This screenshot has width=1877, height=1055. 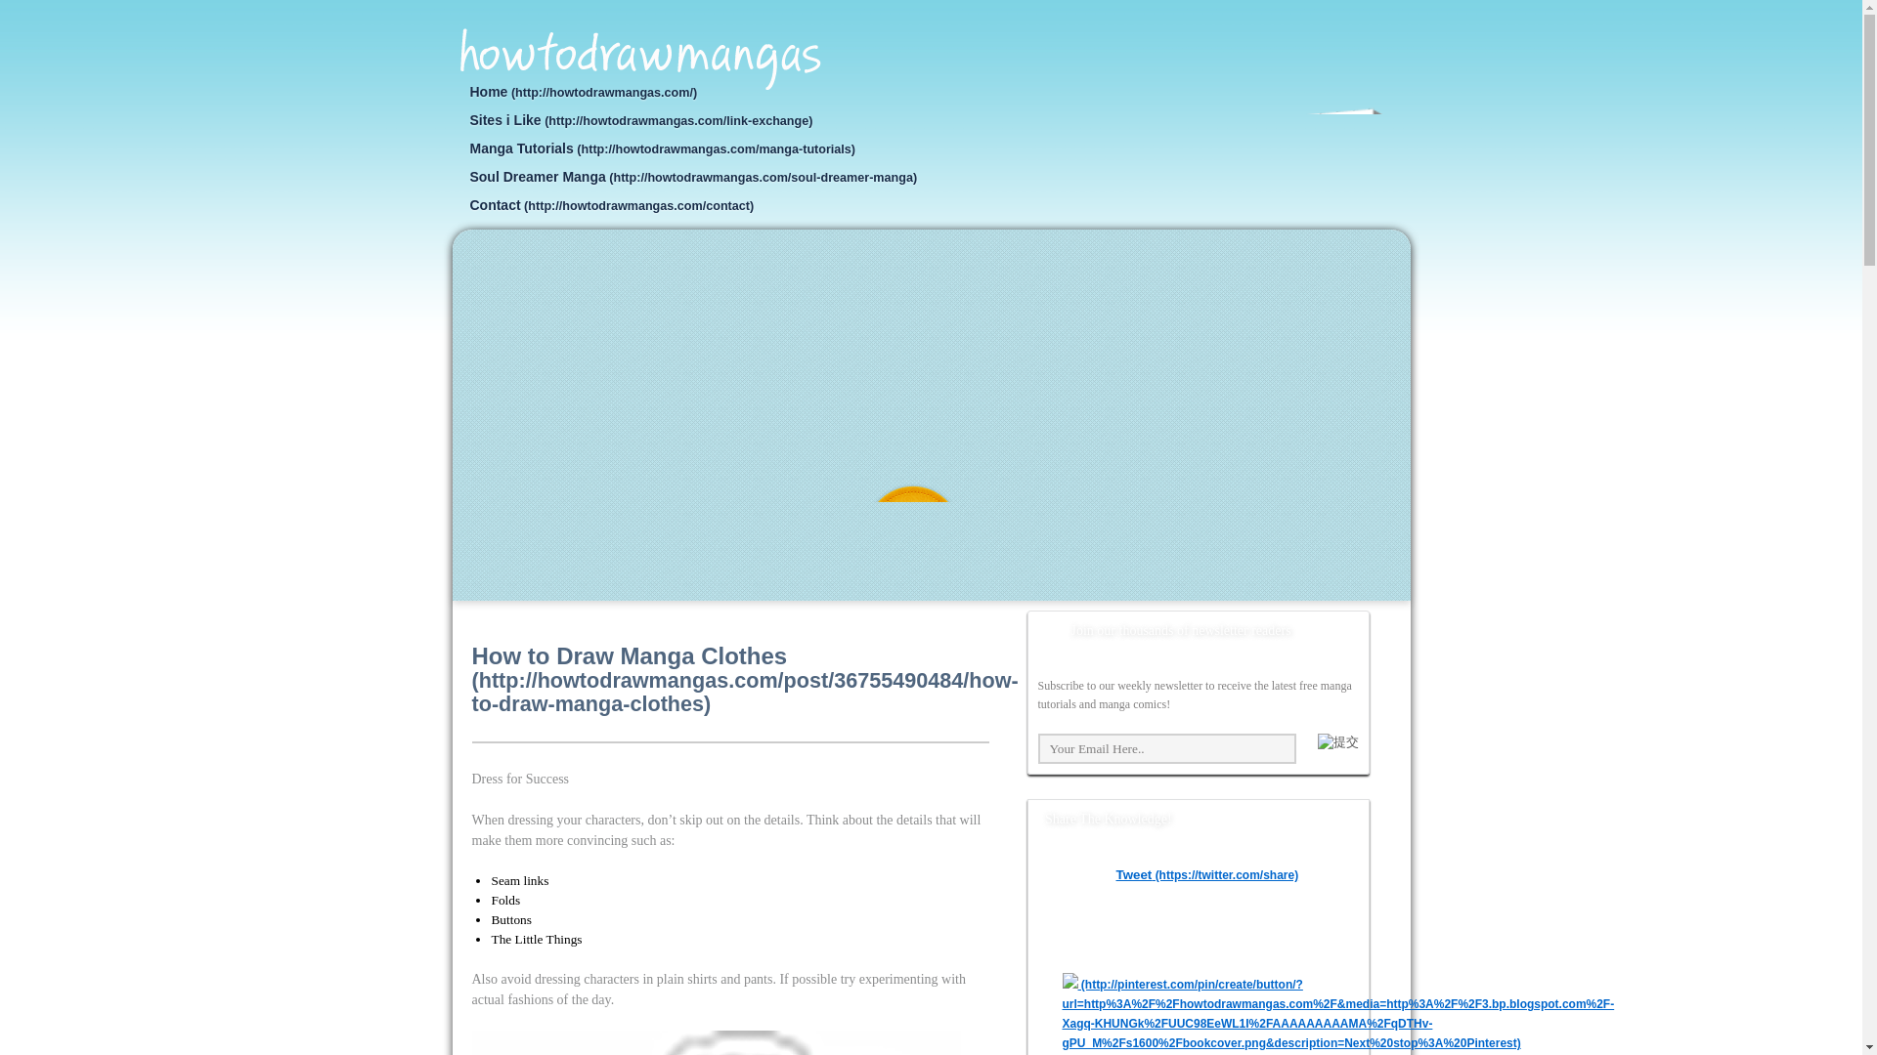 I want to click on Manga Tutorials, so click(x=661, y=148).